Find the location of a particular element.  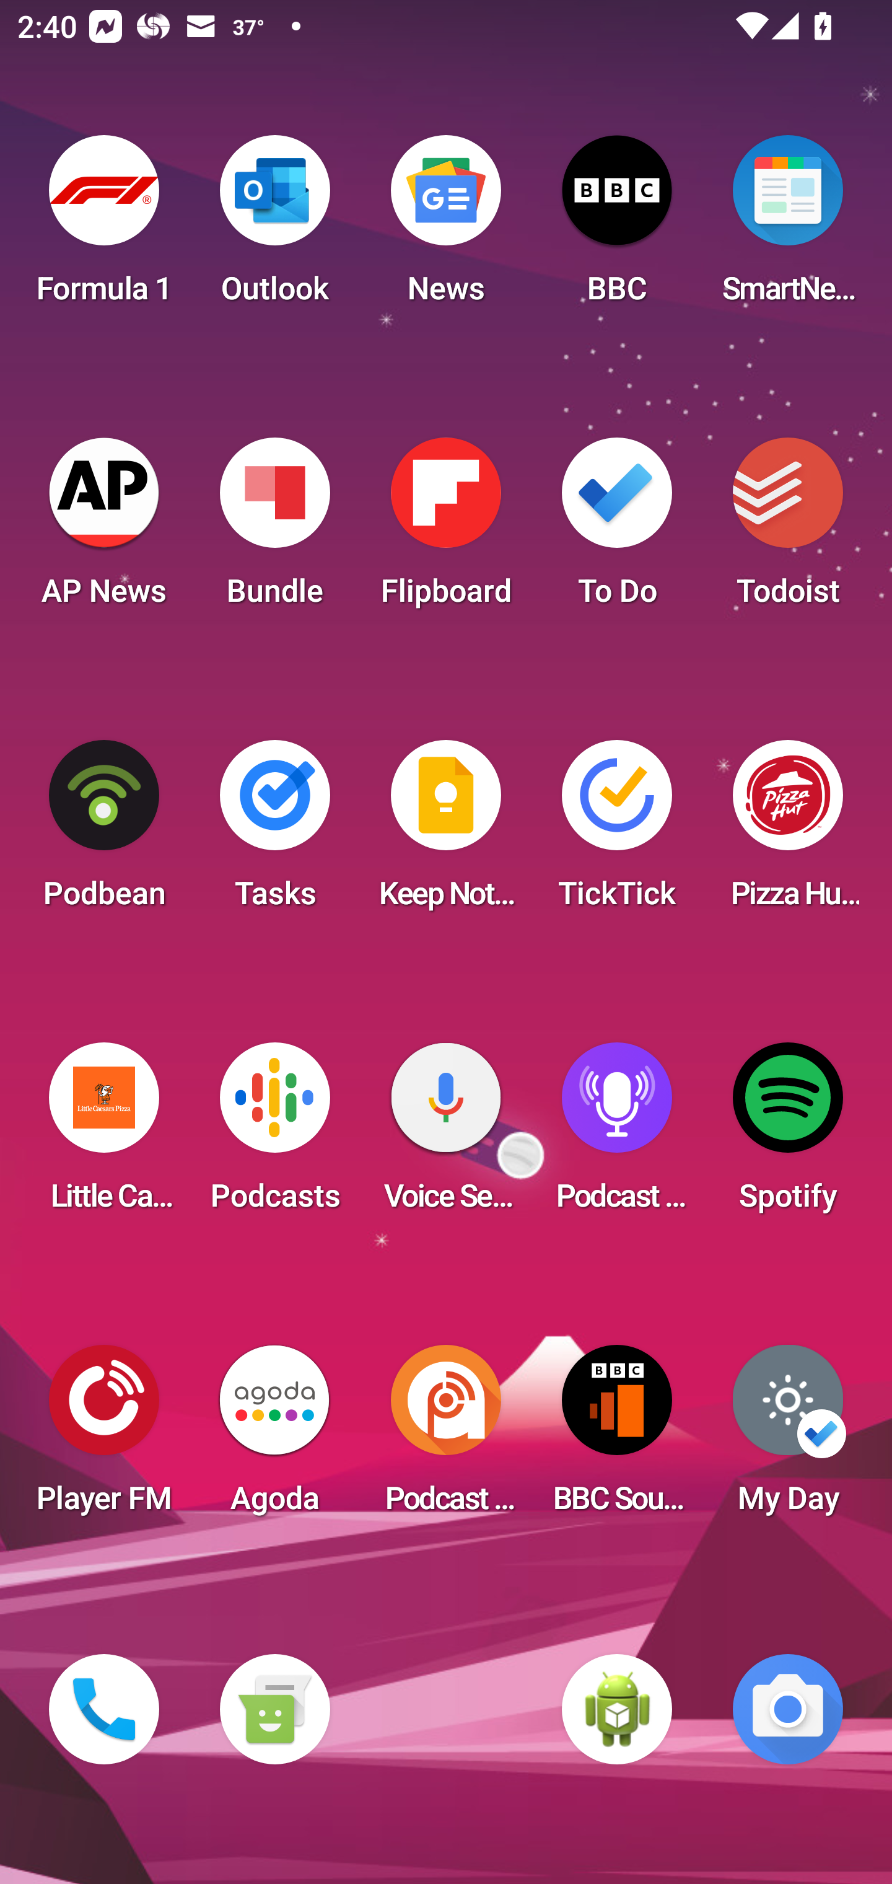

News is located at coordinates (446, 227).